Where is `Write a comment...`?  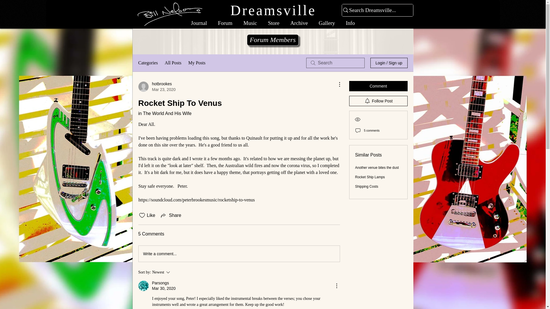
Write a comment... is located at coordinates (239, 253).